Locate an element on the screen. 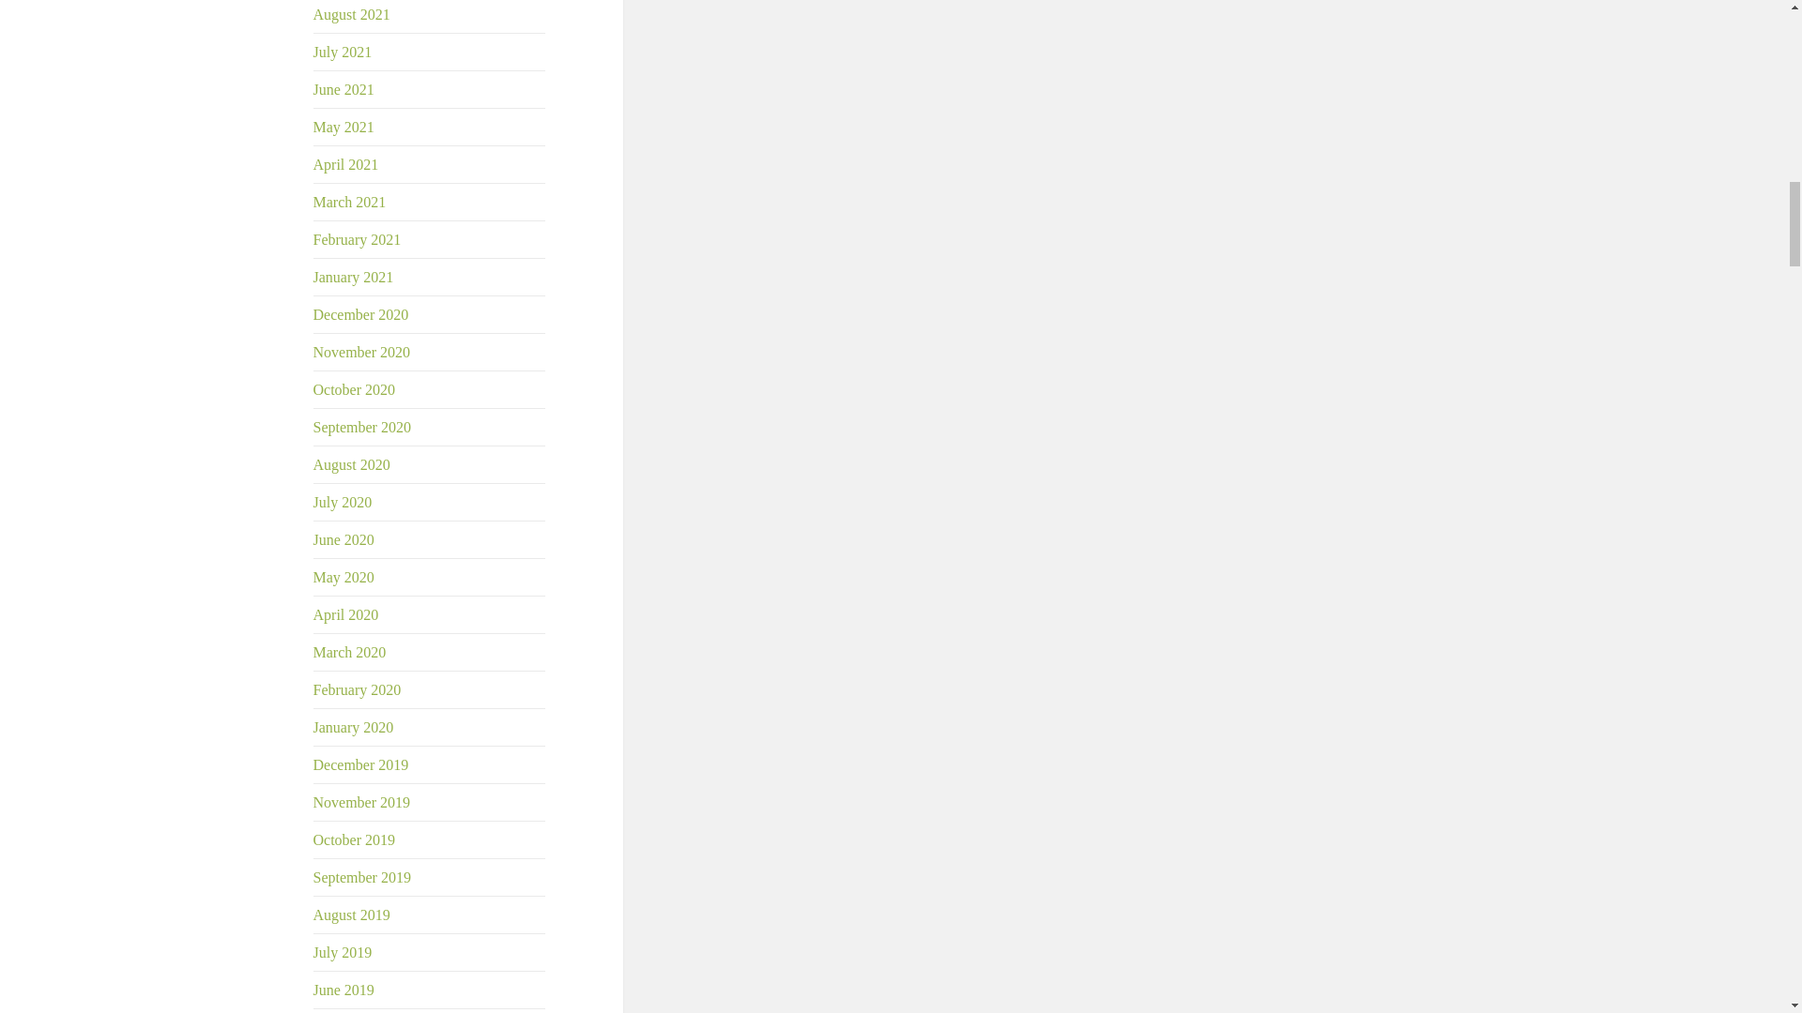 The height and width of the screenshot is (1013, 1802). July 2021 is located at coordinates (344, 52).